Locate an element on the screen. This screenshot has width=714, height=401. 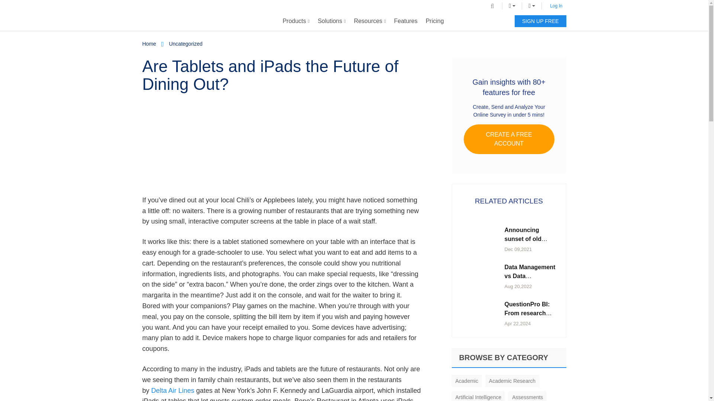
Solutions is located at coordinates (331, 21).